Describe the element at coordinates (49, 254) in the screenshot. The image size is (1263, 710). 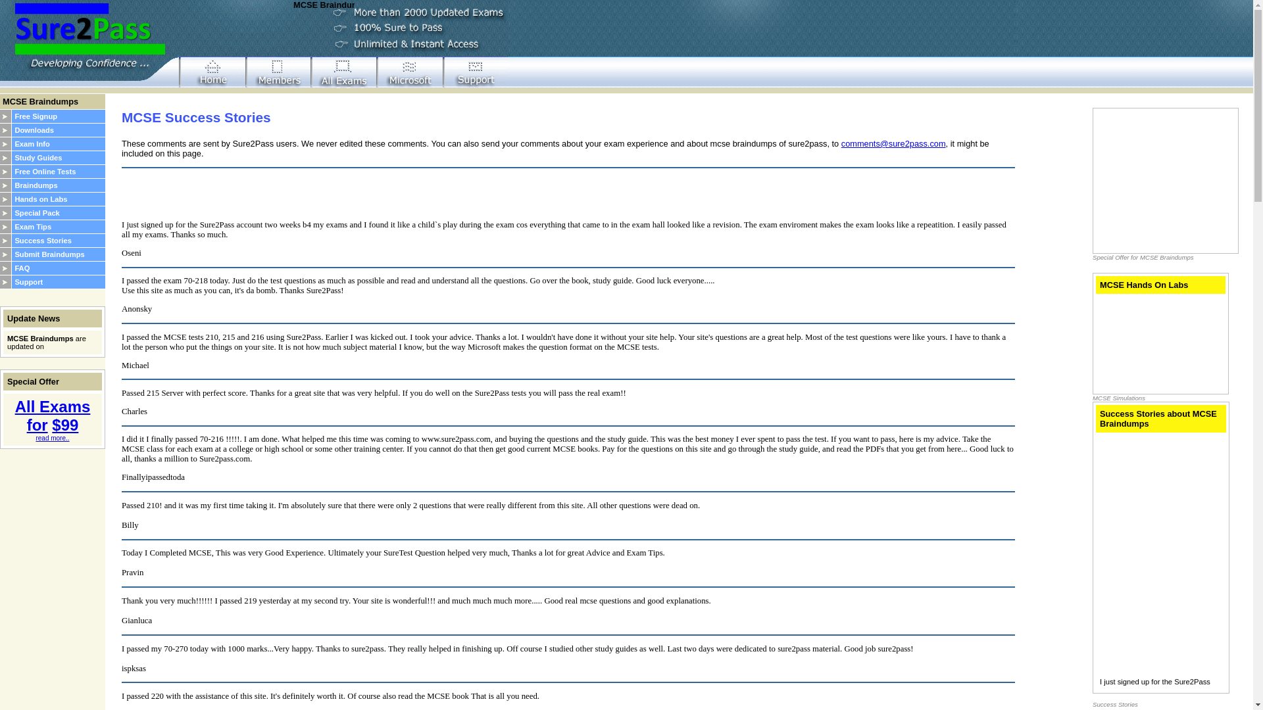
I see `Submit Braindumps` at that location.